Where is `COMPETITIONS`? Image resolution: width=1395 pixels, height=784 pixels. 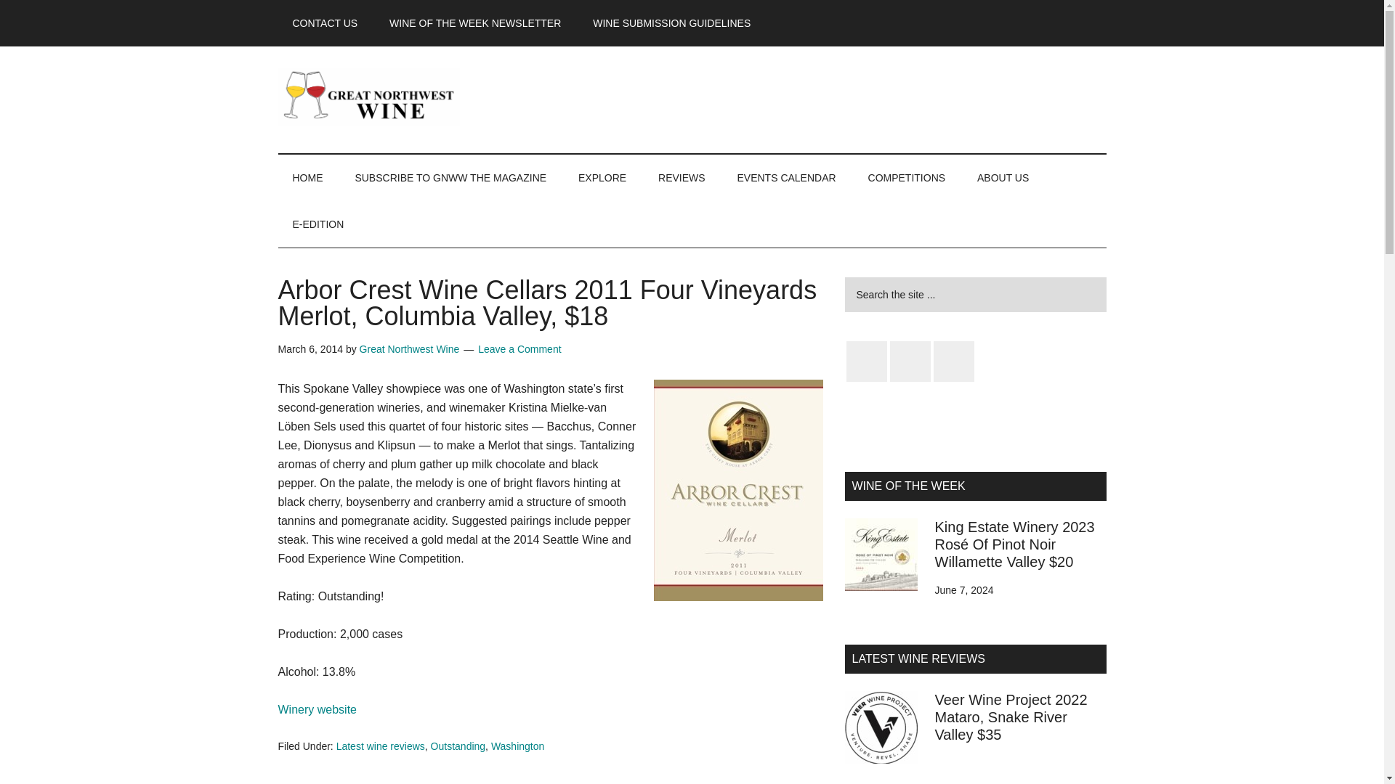
COMPETITIONS is located at coordinates (907, 177).